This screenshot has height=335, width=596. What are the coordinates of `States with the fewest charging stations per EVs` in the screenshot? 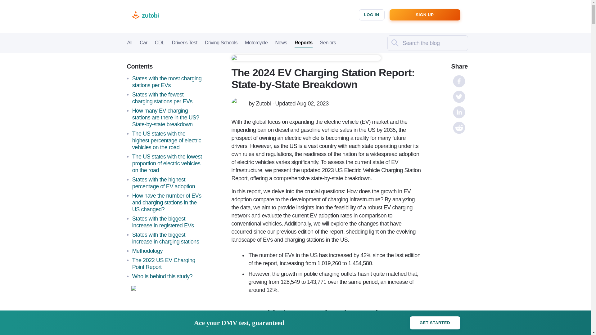 It's located at (168, 98).